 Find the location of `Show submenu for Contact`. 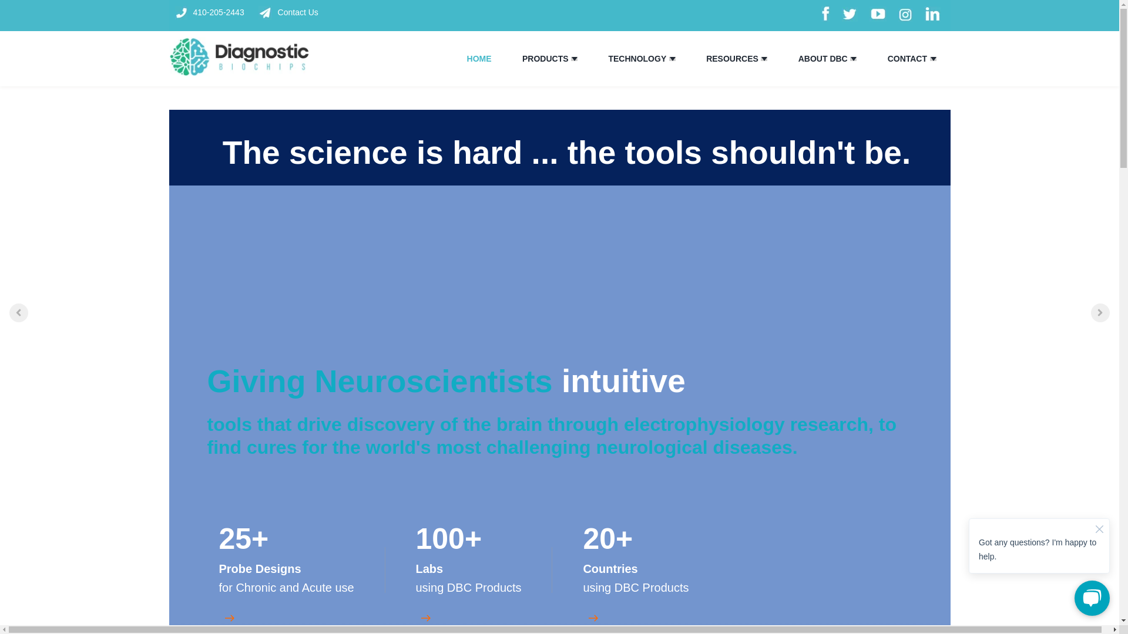

Show submenu for Contact is located at coordinates (933, 59).